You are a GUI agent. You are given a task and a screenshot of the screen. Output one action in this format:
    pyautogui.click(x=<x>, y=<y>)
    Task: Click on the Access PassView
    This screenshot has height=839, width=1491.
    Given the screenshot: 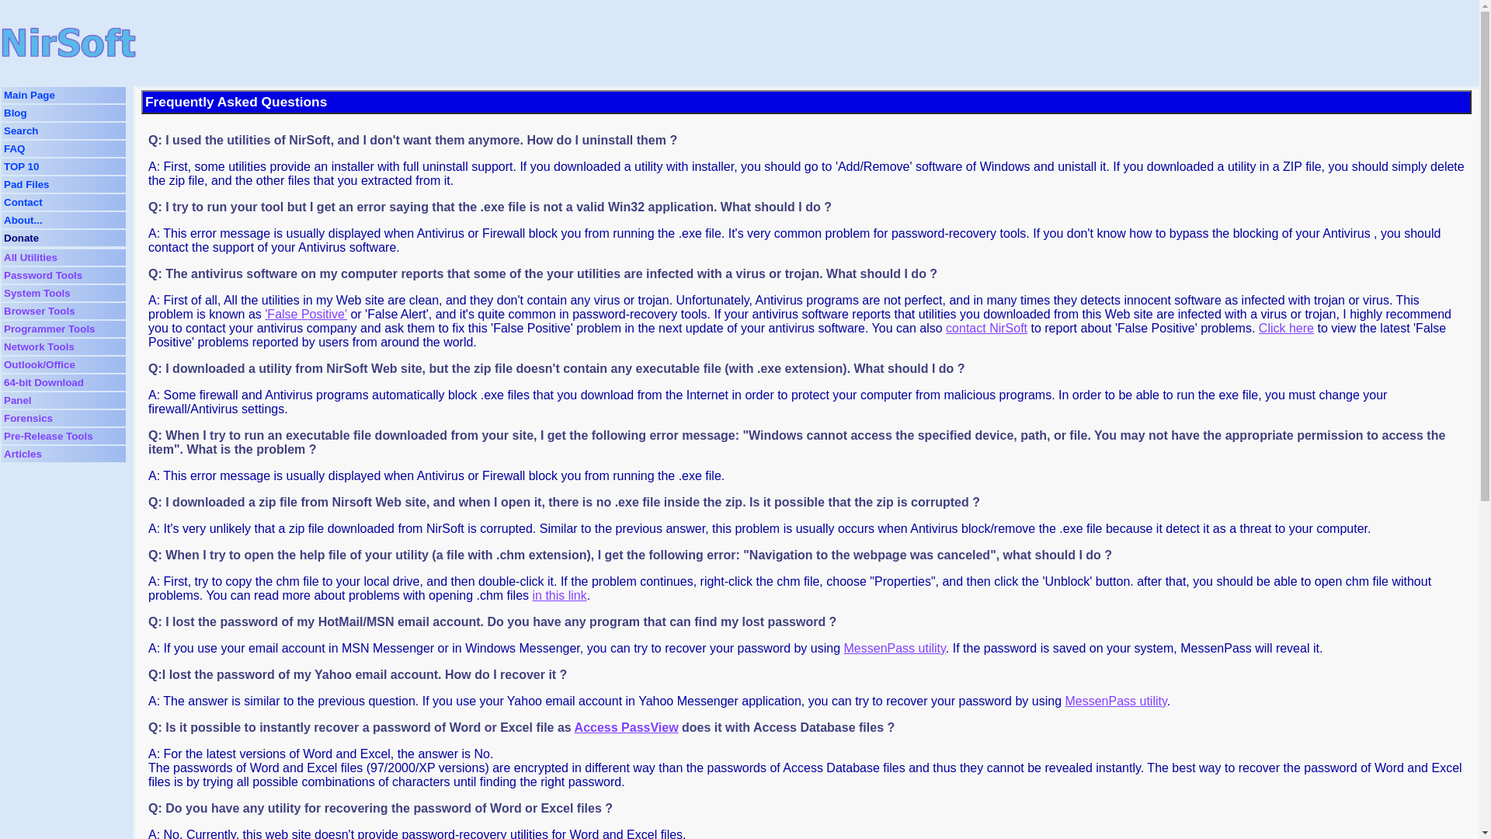 What is the action you would take?
    pyautogui.click(x=626, y=727)
    